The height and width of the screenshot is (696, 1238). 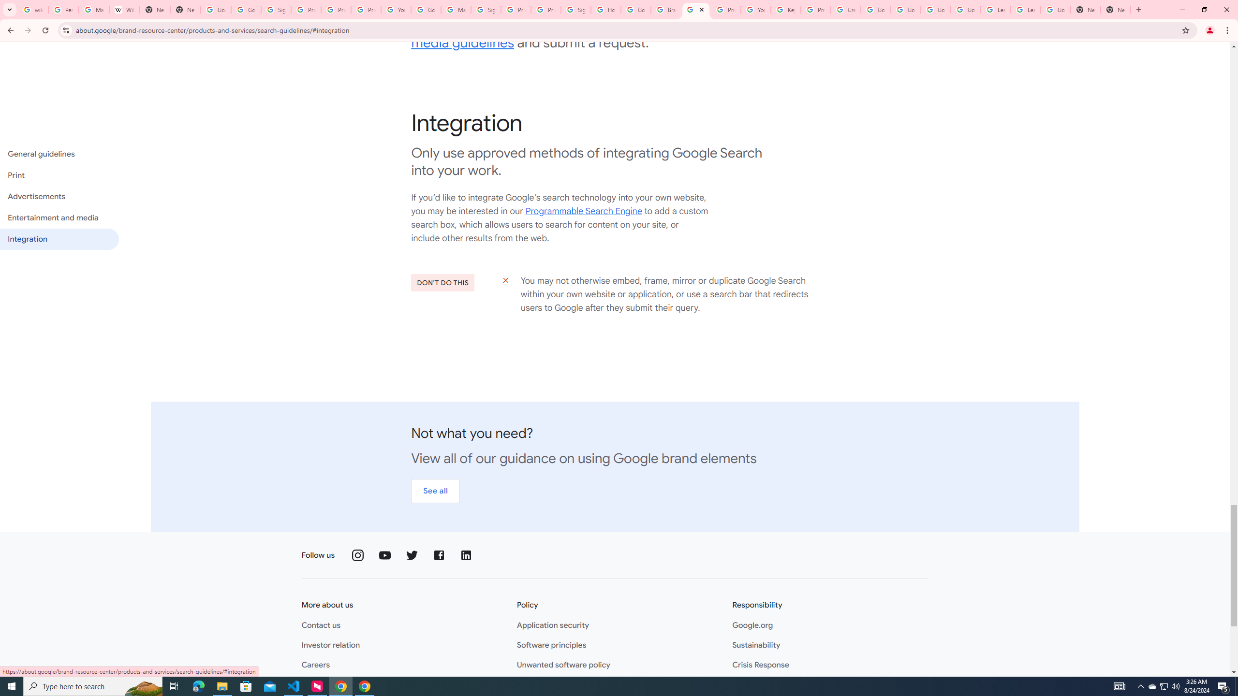 What do you see at coordinates (582, 34) in the screenshot?
I see `entertainment and media guidelines` at bounding box center [582, 34].